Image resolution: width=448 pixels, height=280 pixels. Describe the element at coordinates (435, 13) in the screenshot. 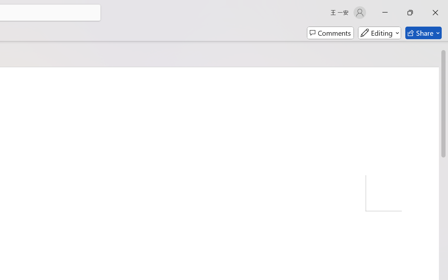

I see `Close` at that location.